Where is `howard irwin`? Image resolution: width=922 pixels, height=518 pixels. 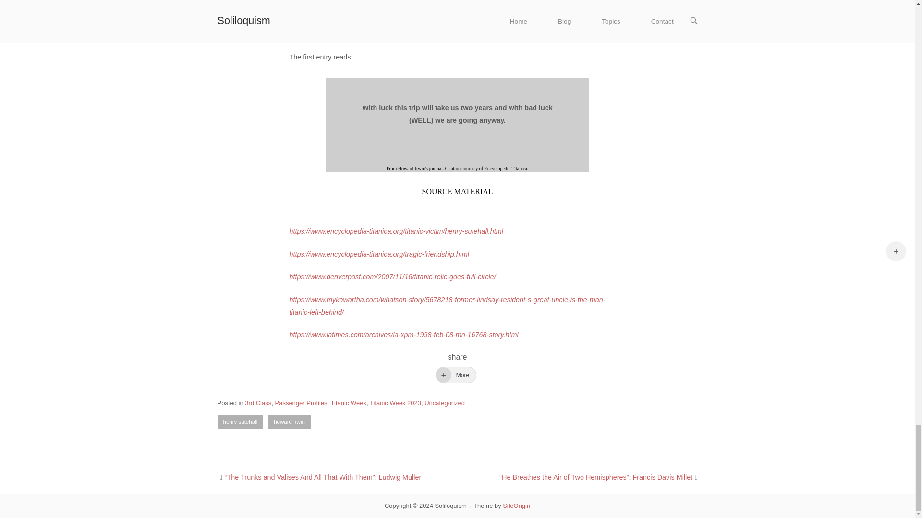 howard irwin is located at coordinates (289, 422).